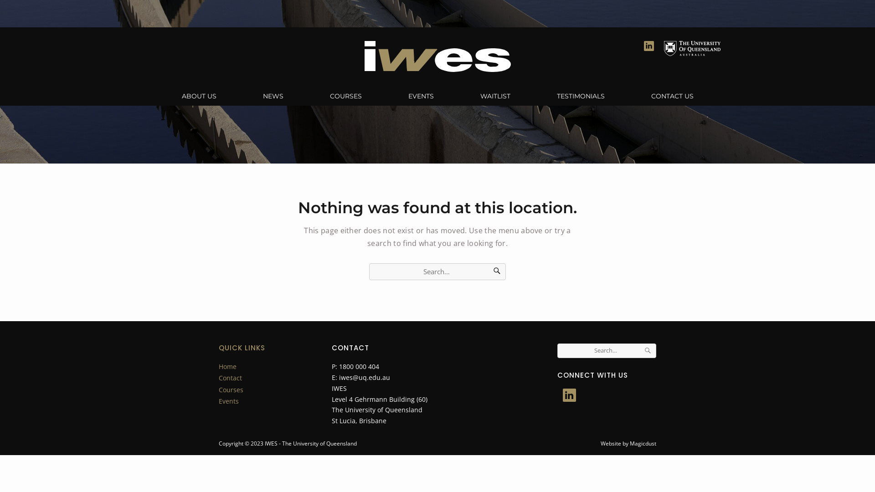 This screenshot has height=492, width=875. I want to click on Search, so click(648, 351).